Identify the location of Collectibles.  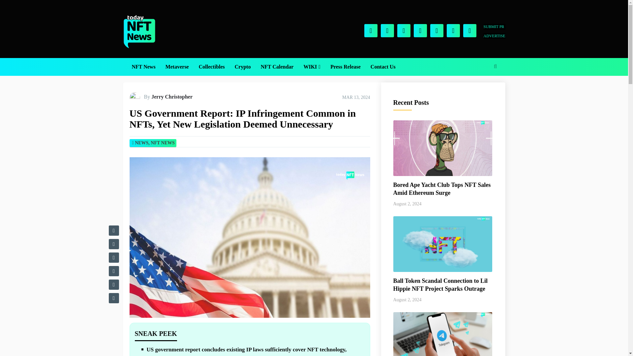
(212, 67).